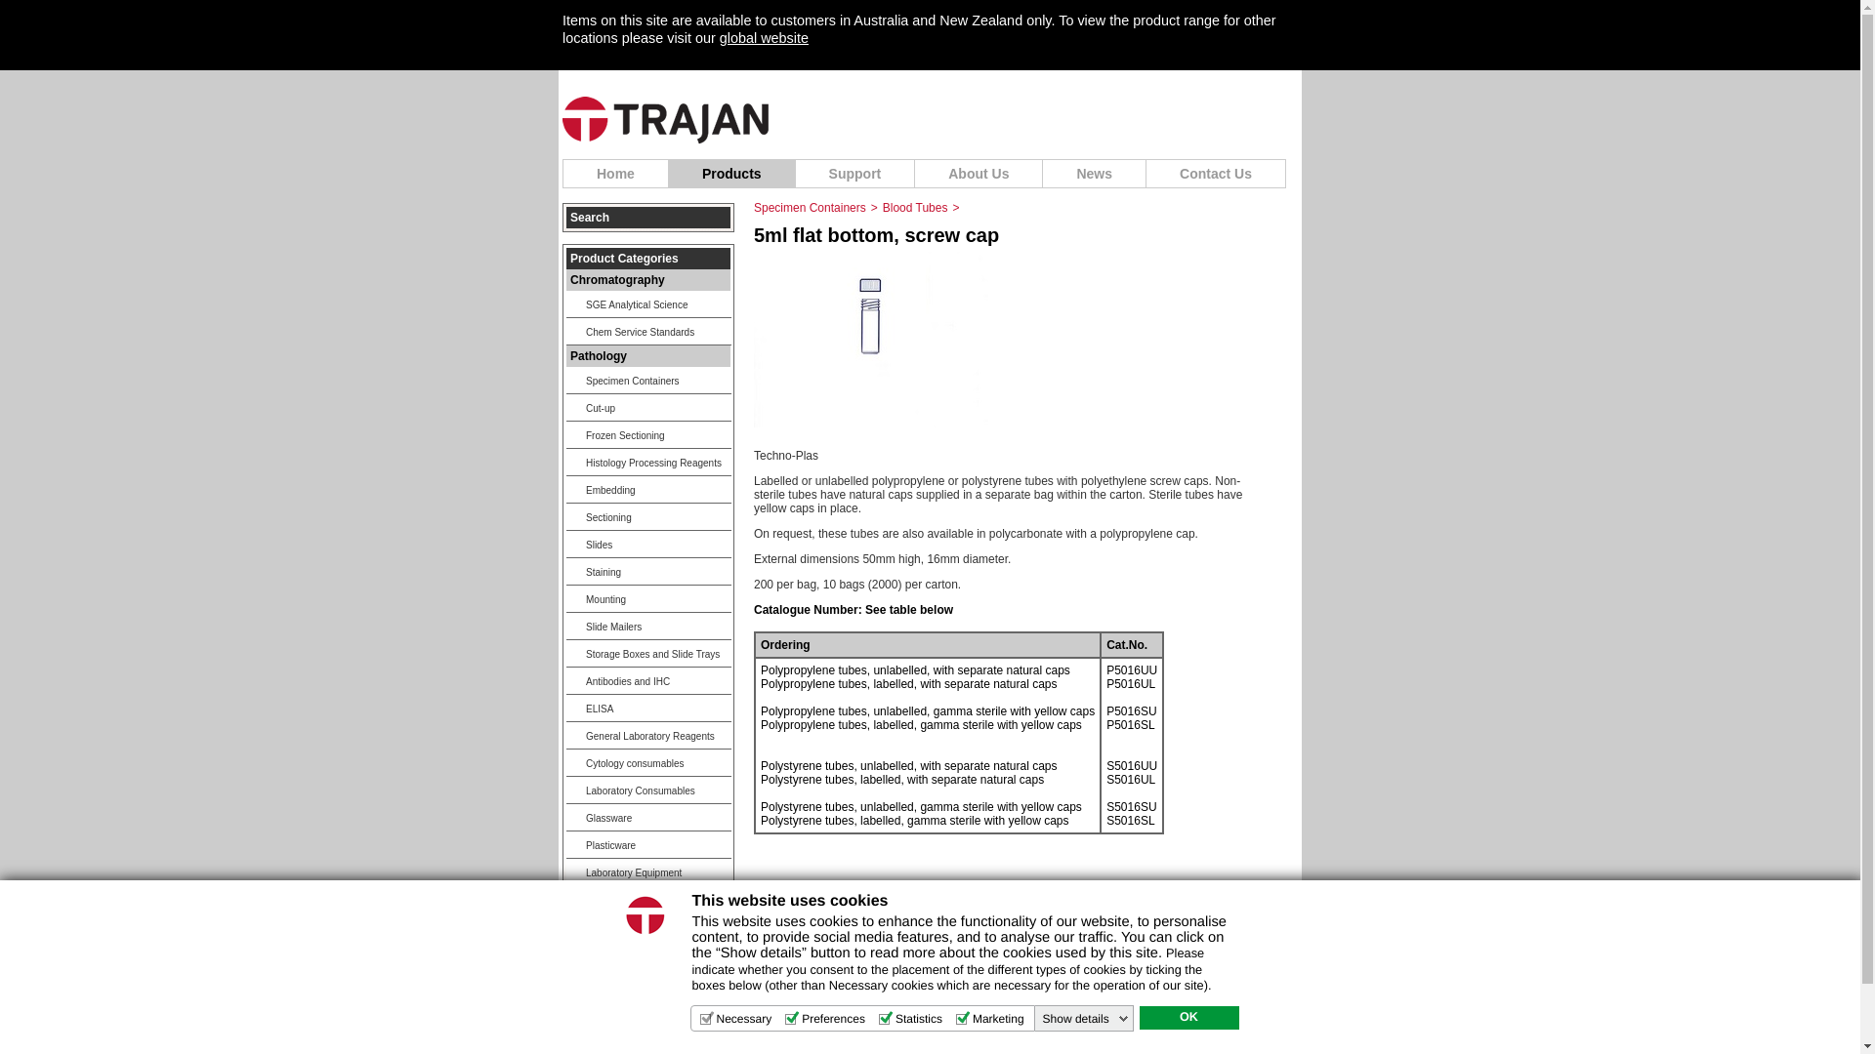 This screenshot has width=1875, height=1054. What do you see at coordinates (979, 174) in the screenshot?
I see `About Us` at bounding box center [979, 174].